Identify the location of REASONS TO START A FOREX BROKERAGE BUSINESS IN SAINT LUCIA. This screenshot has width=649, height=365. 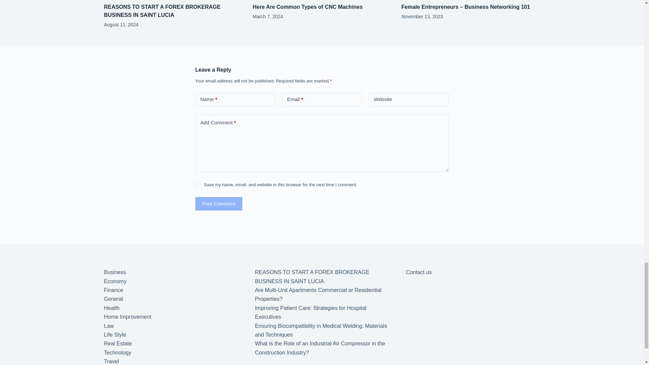
(162, 11).